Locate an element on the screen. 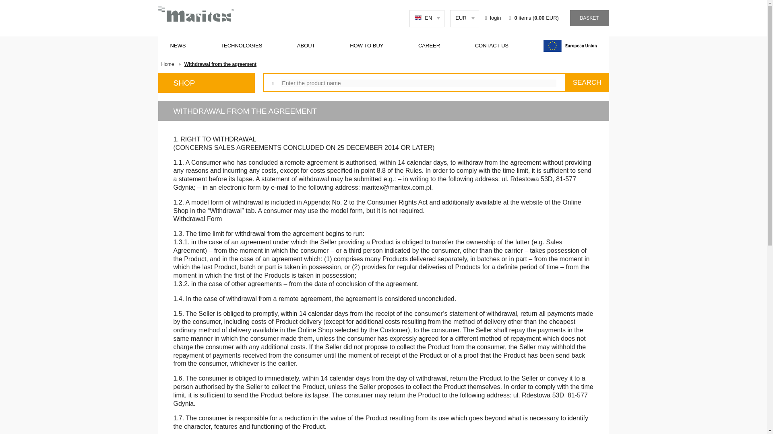 The width and height of the screenshot is (773, 434). ABOUT is located at coordinates (306, 46).